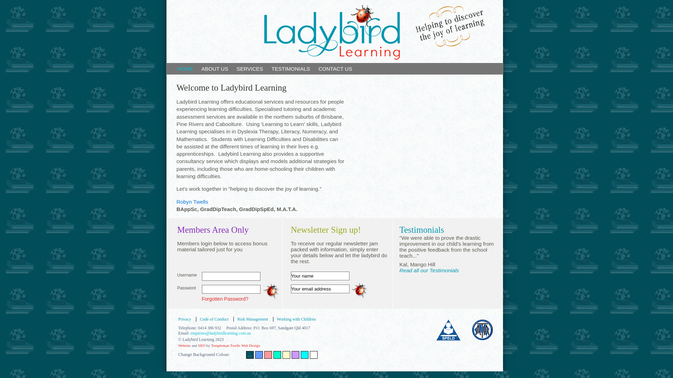  I want to click on Privacy, so click(186, 319).